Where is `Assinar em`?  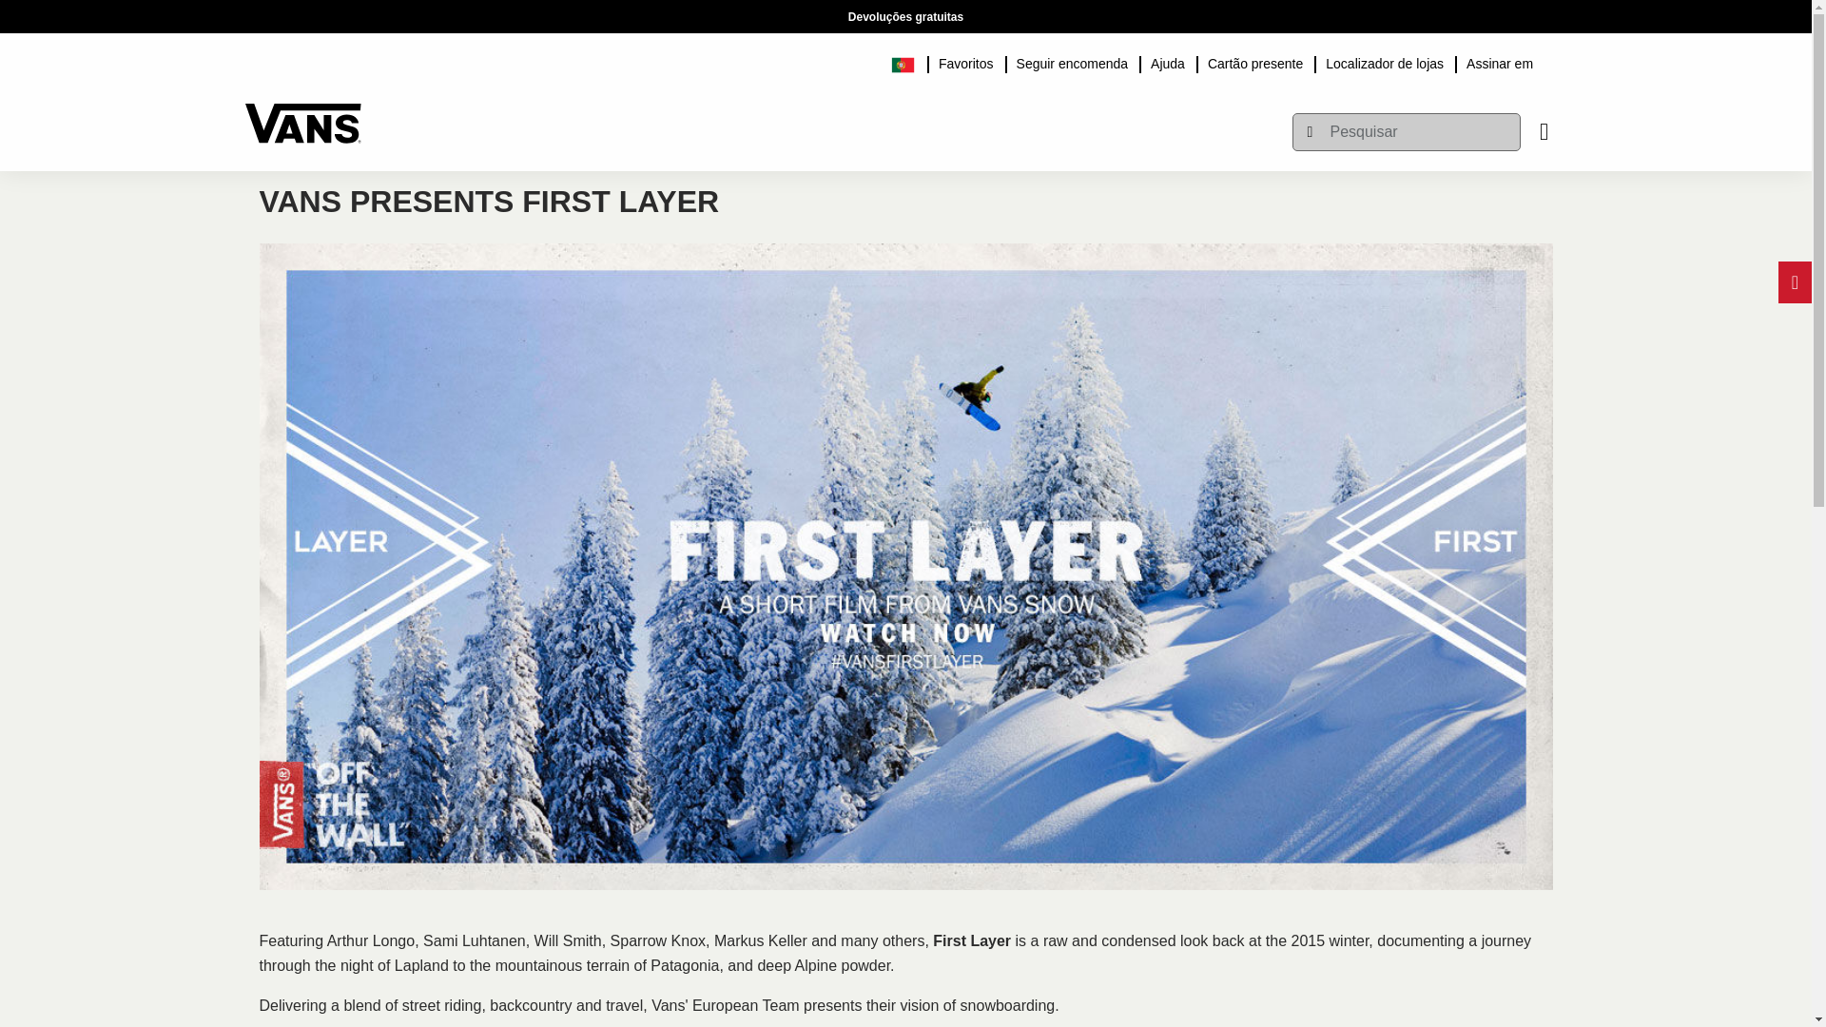 Assinar em is located at coordinates (1500, 61).